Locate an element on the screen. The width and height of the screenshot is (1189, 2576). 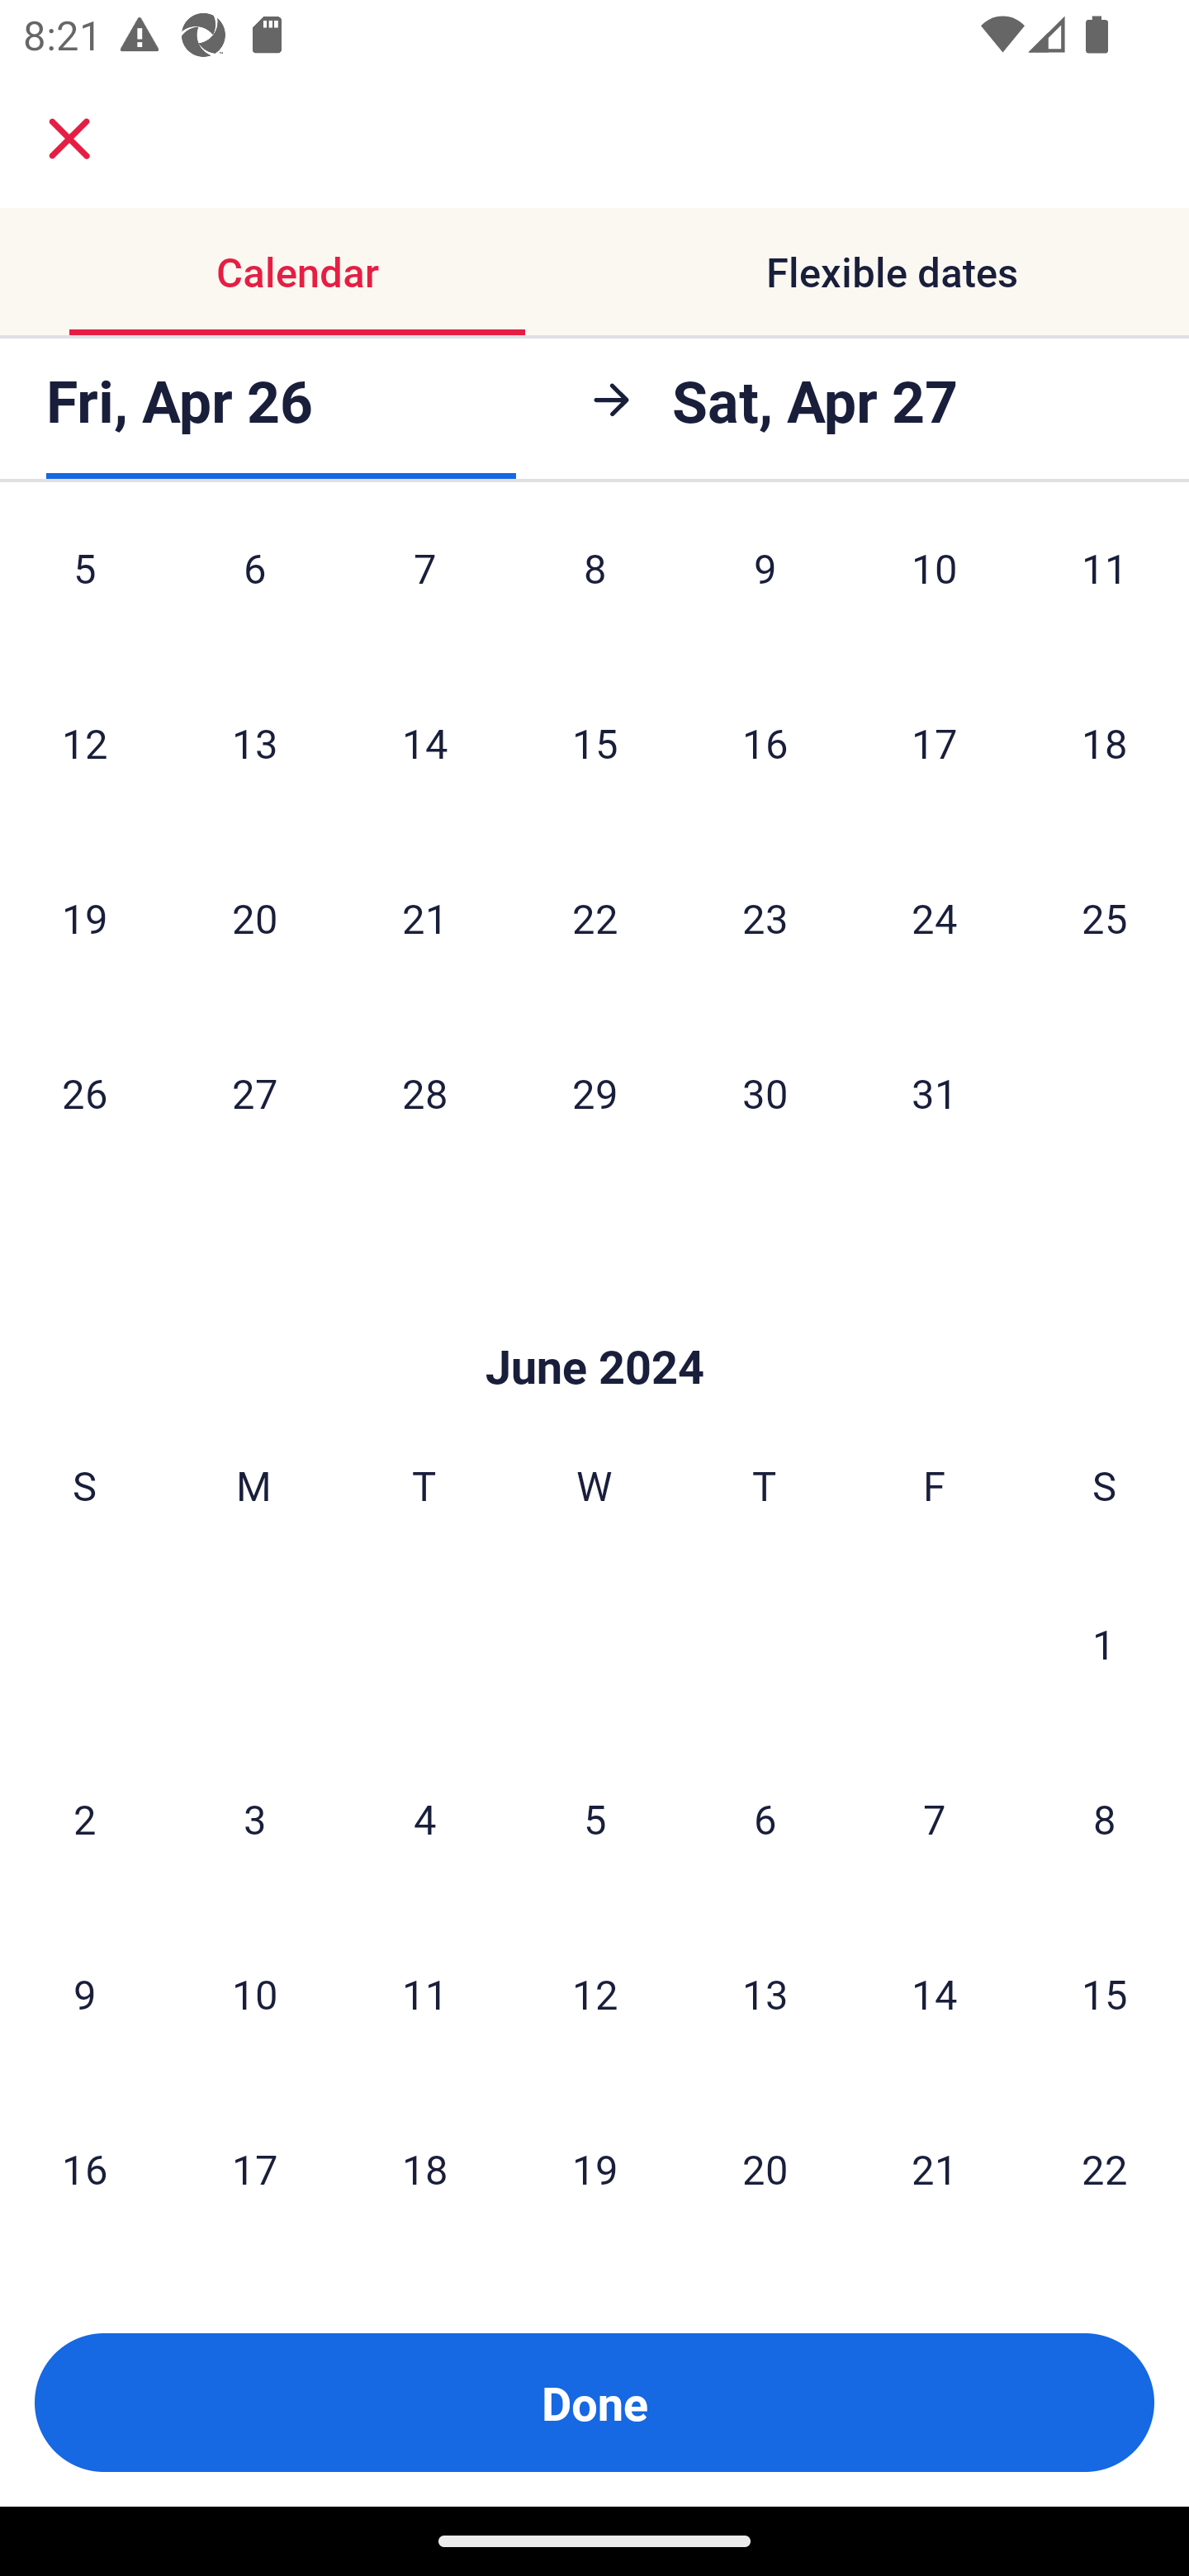
19 Sunday, May 19, 2024 is located at coordinates (84, 916).